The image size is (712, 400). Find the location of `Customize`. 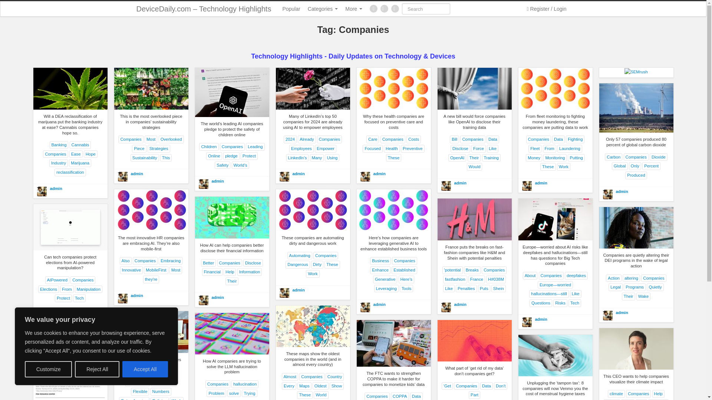

Customize is located at coordinates (48, 369).